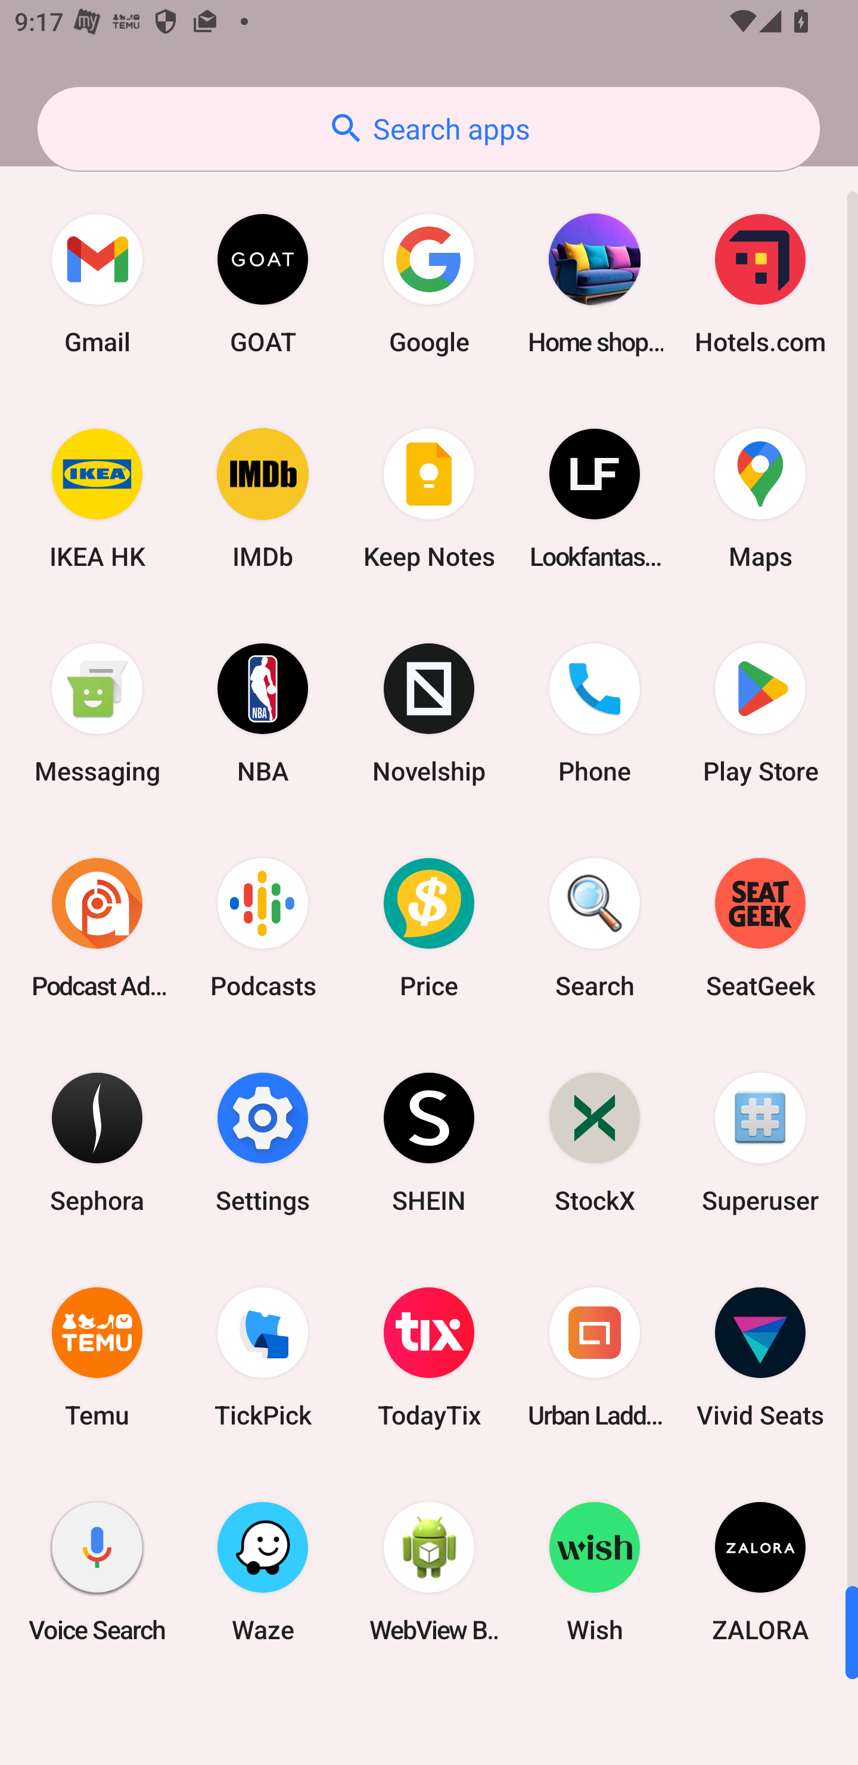 This screenshot has width=858, height=1765. I want to click on WebView Browser Tester, so click(429, 1571).